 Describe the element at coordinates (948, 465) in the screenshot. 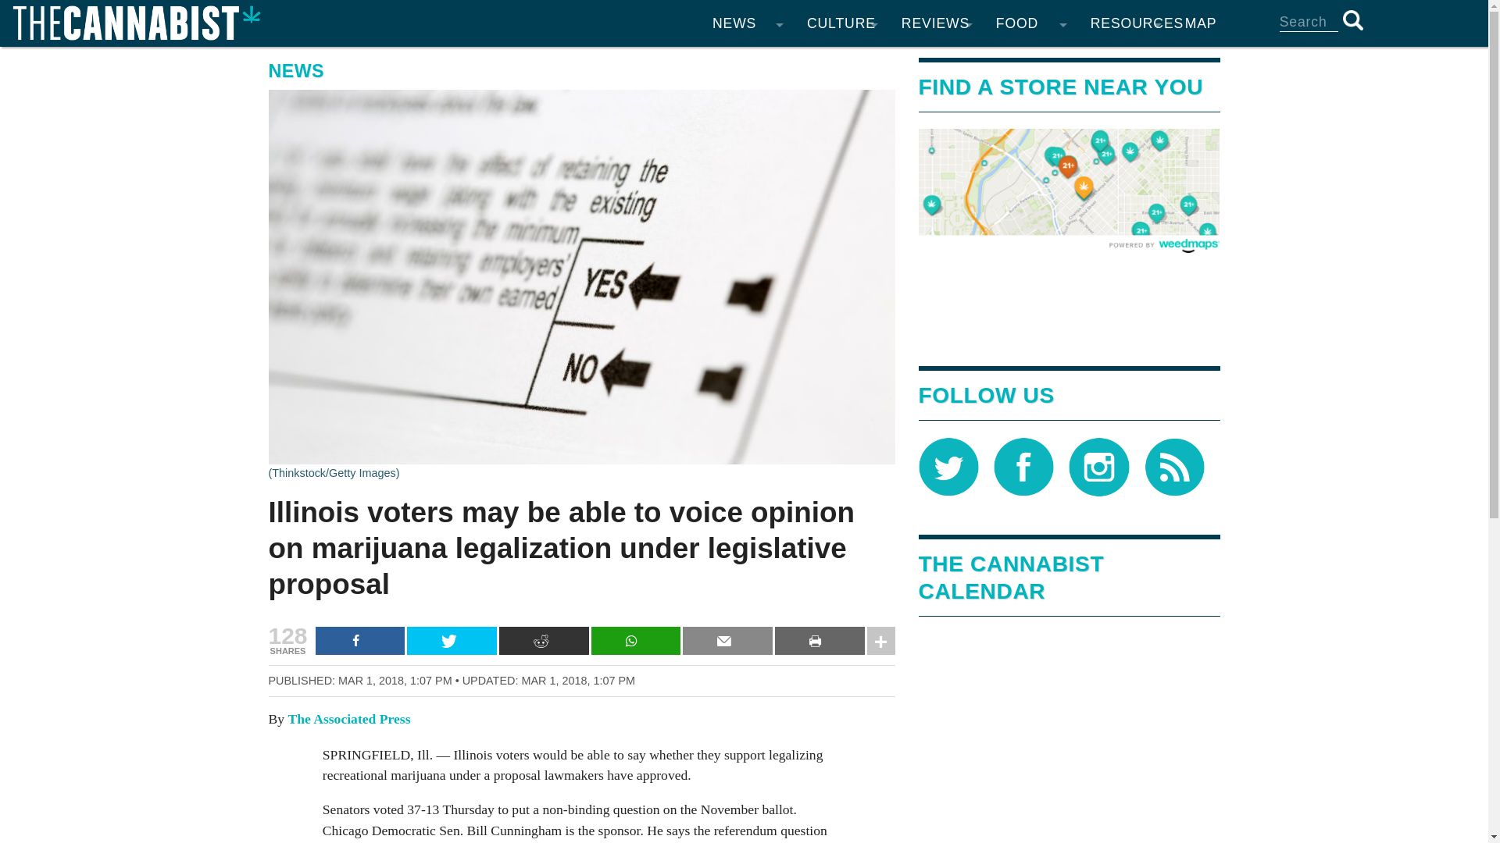

I see `Follow The Cannabist on Twitter` at that location.